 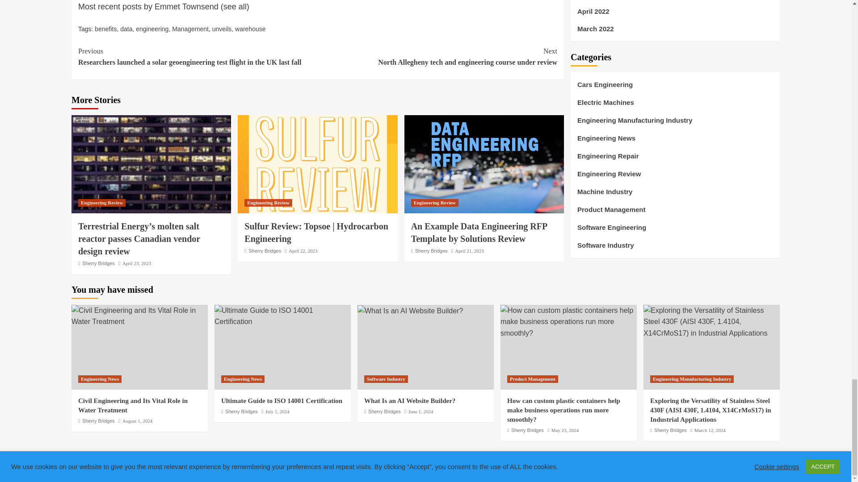 What do you see at coordinates (250, 29) in the screenshot?
I see `warehouse` at bounding box center [250, 29].